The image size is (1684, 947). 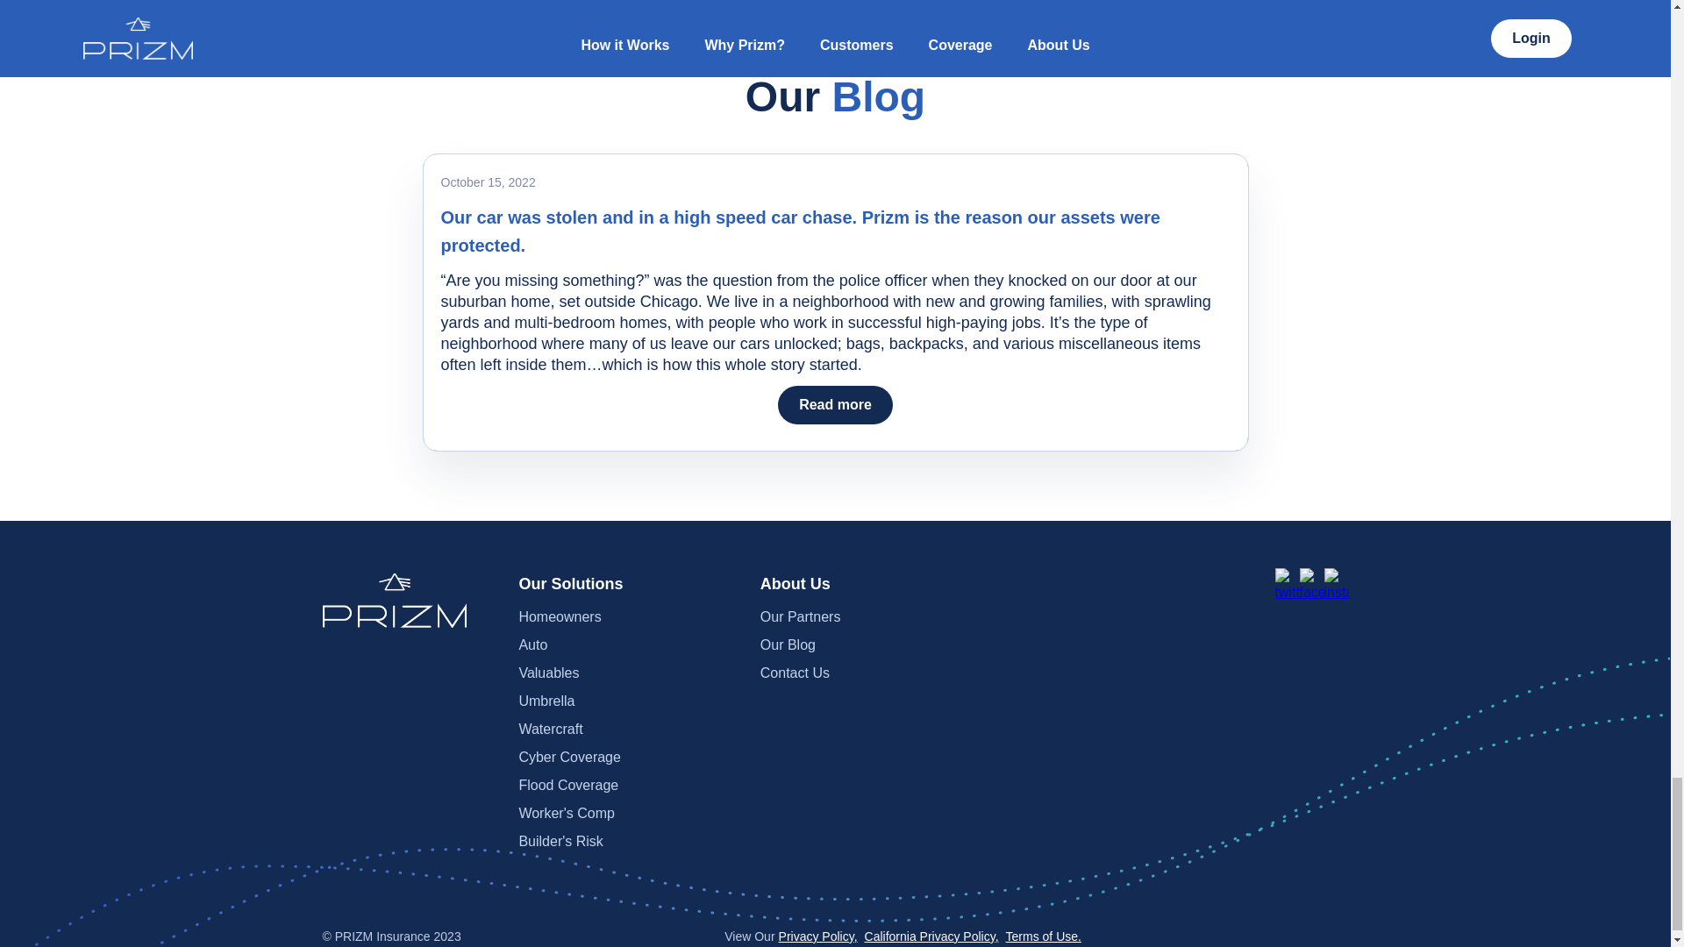 I want to click on Auto, so click(x=628, y=645).